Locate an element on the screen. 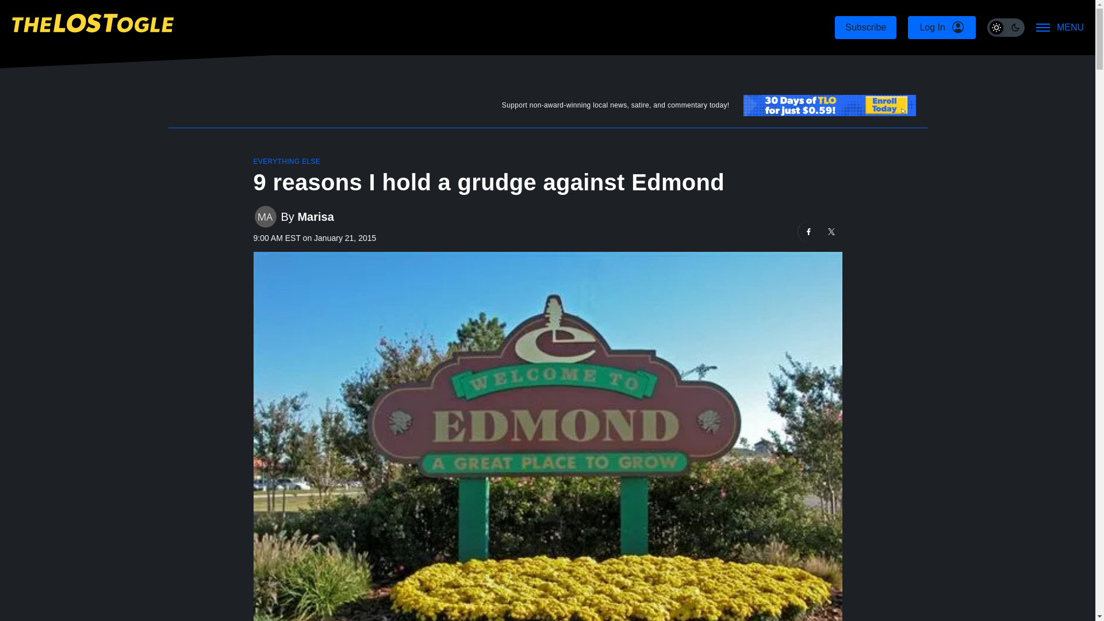 The width and height of the screenshot is (1104, 621). Log In is located at coordinates (941, 28).